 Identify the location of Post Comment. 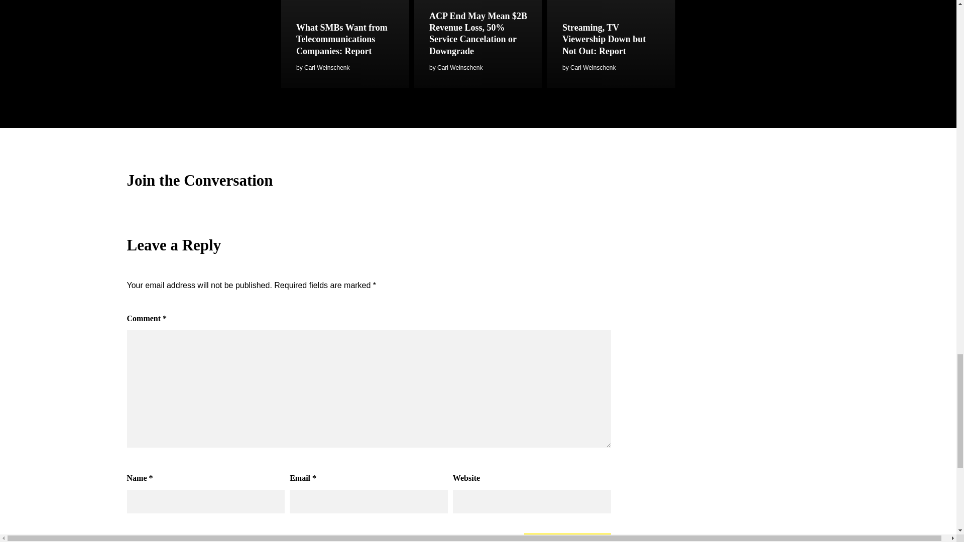
(567, 537).